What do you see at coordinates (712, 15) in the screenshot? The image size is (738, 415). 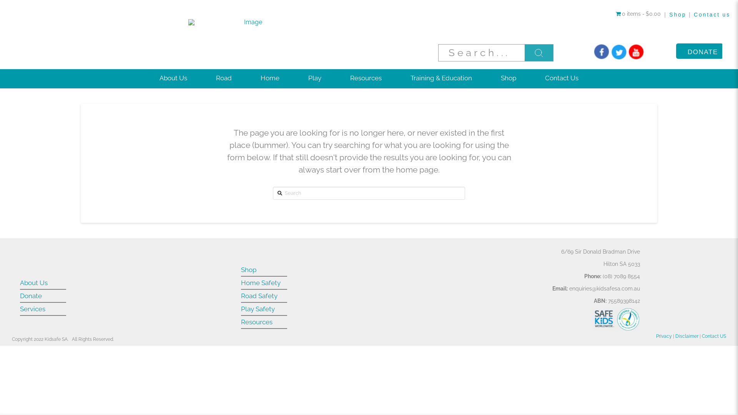 I see `Contact us` at bounding box center [712, 15].